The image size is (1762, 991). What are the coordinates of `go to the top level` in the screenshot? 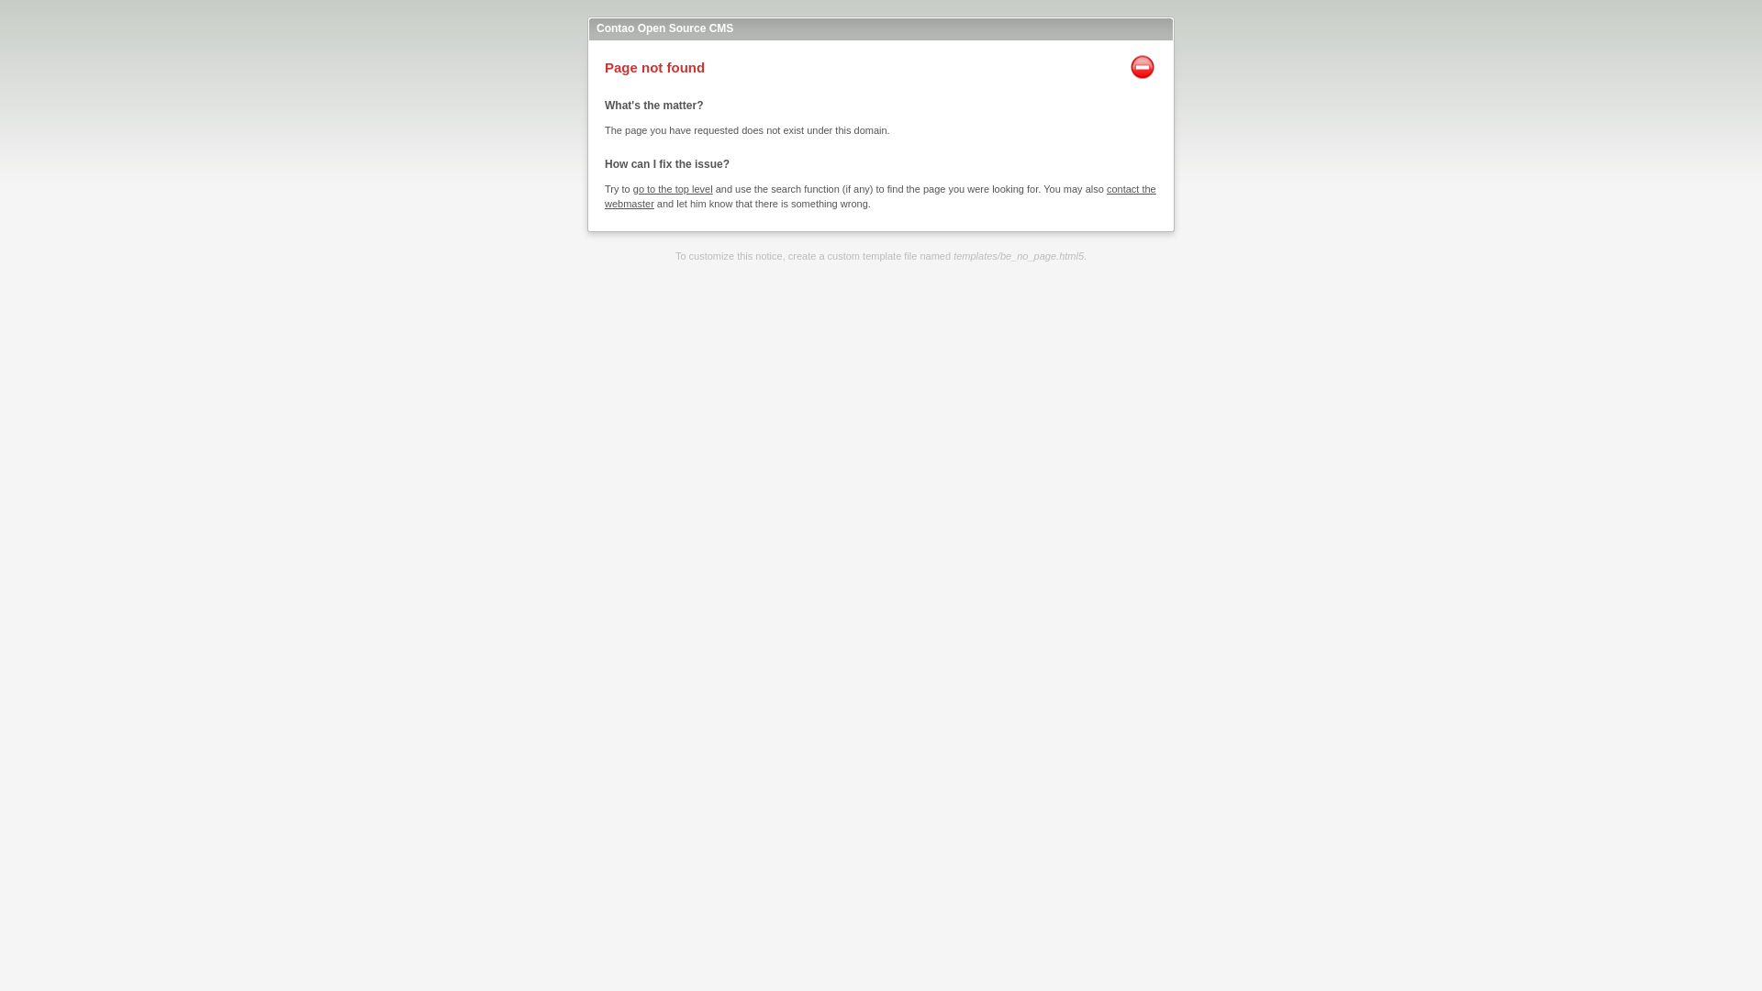 It's located at (673, 188).